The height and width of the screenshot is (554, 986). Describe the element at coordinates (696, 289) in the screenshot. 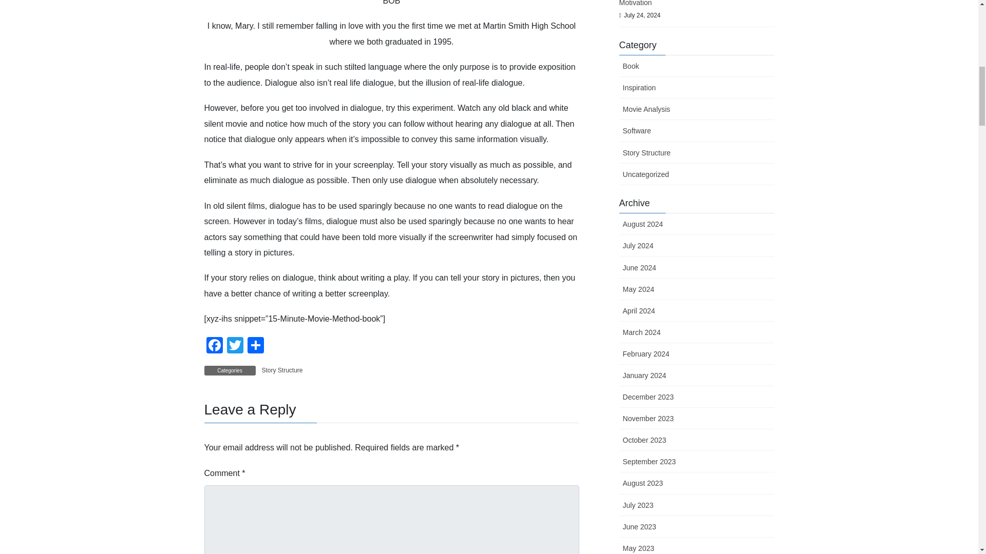

I see `May 2024` at that location.